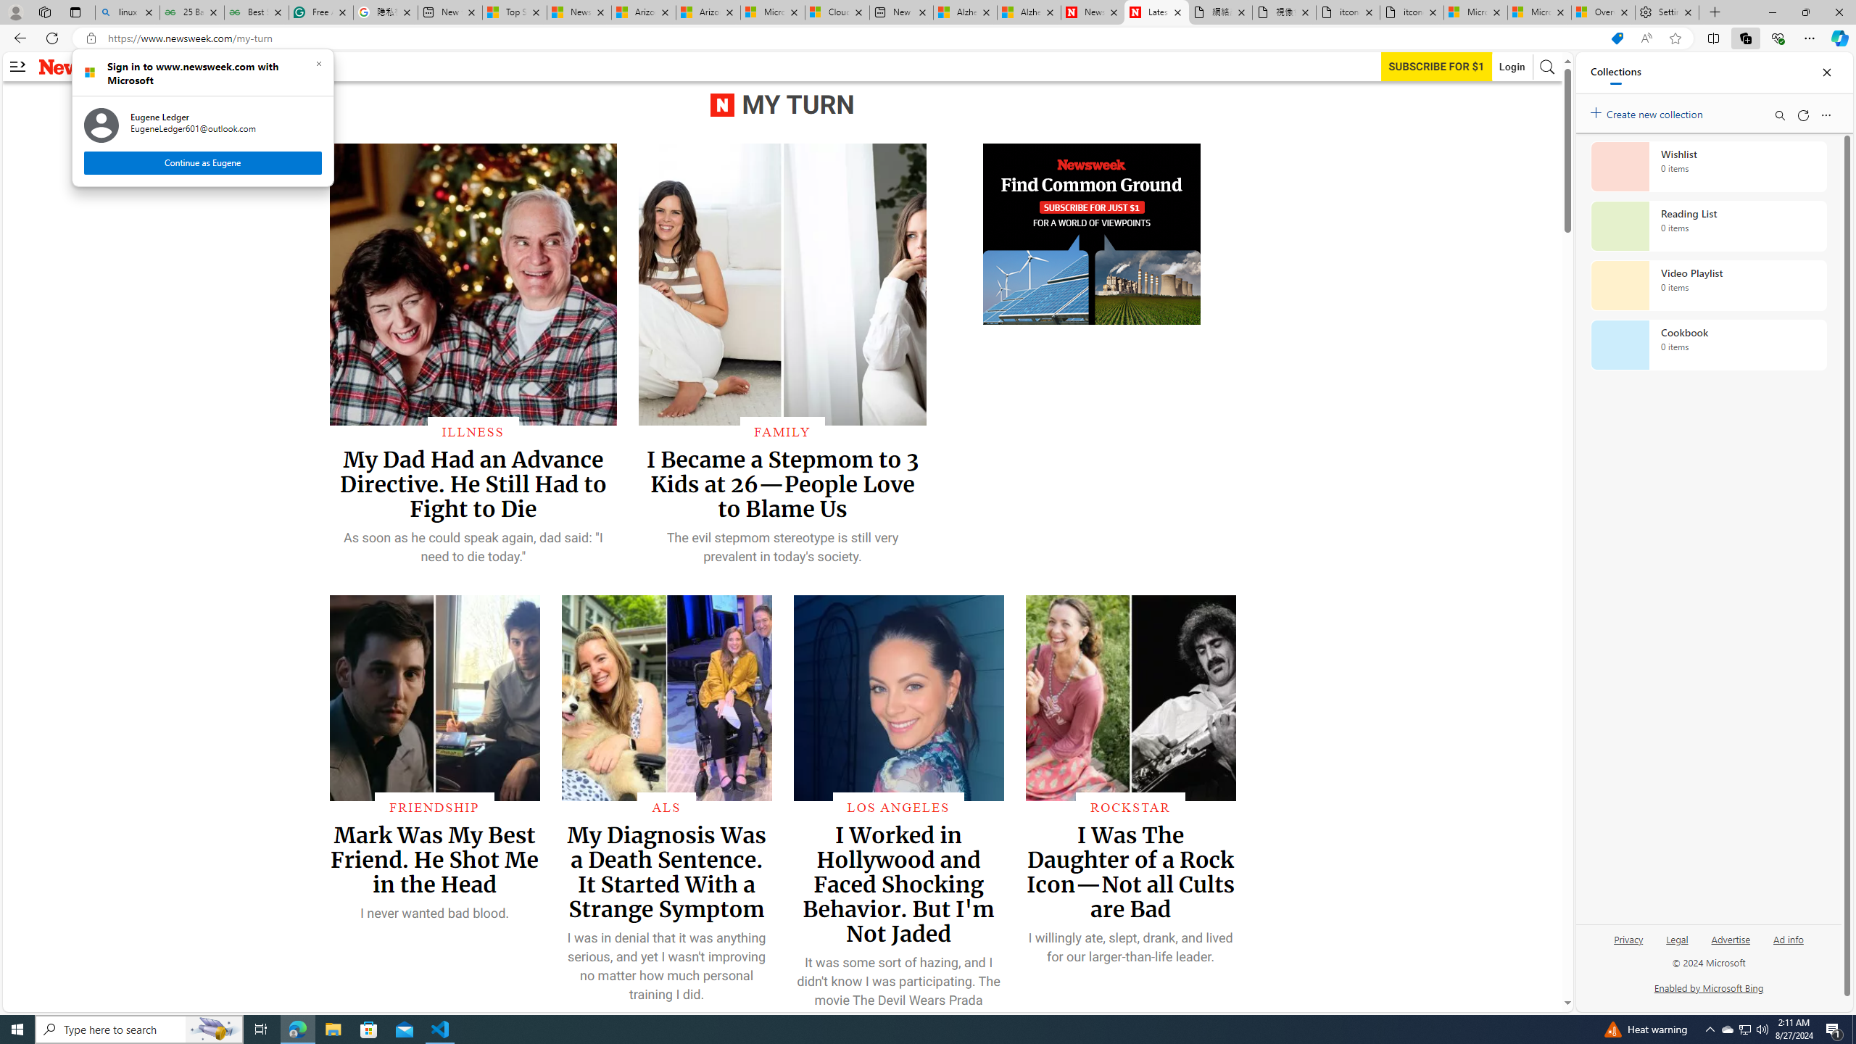 The image size is (1856, 1044). I want to click on FRIENDSHIP, so click(1728, 1029).